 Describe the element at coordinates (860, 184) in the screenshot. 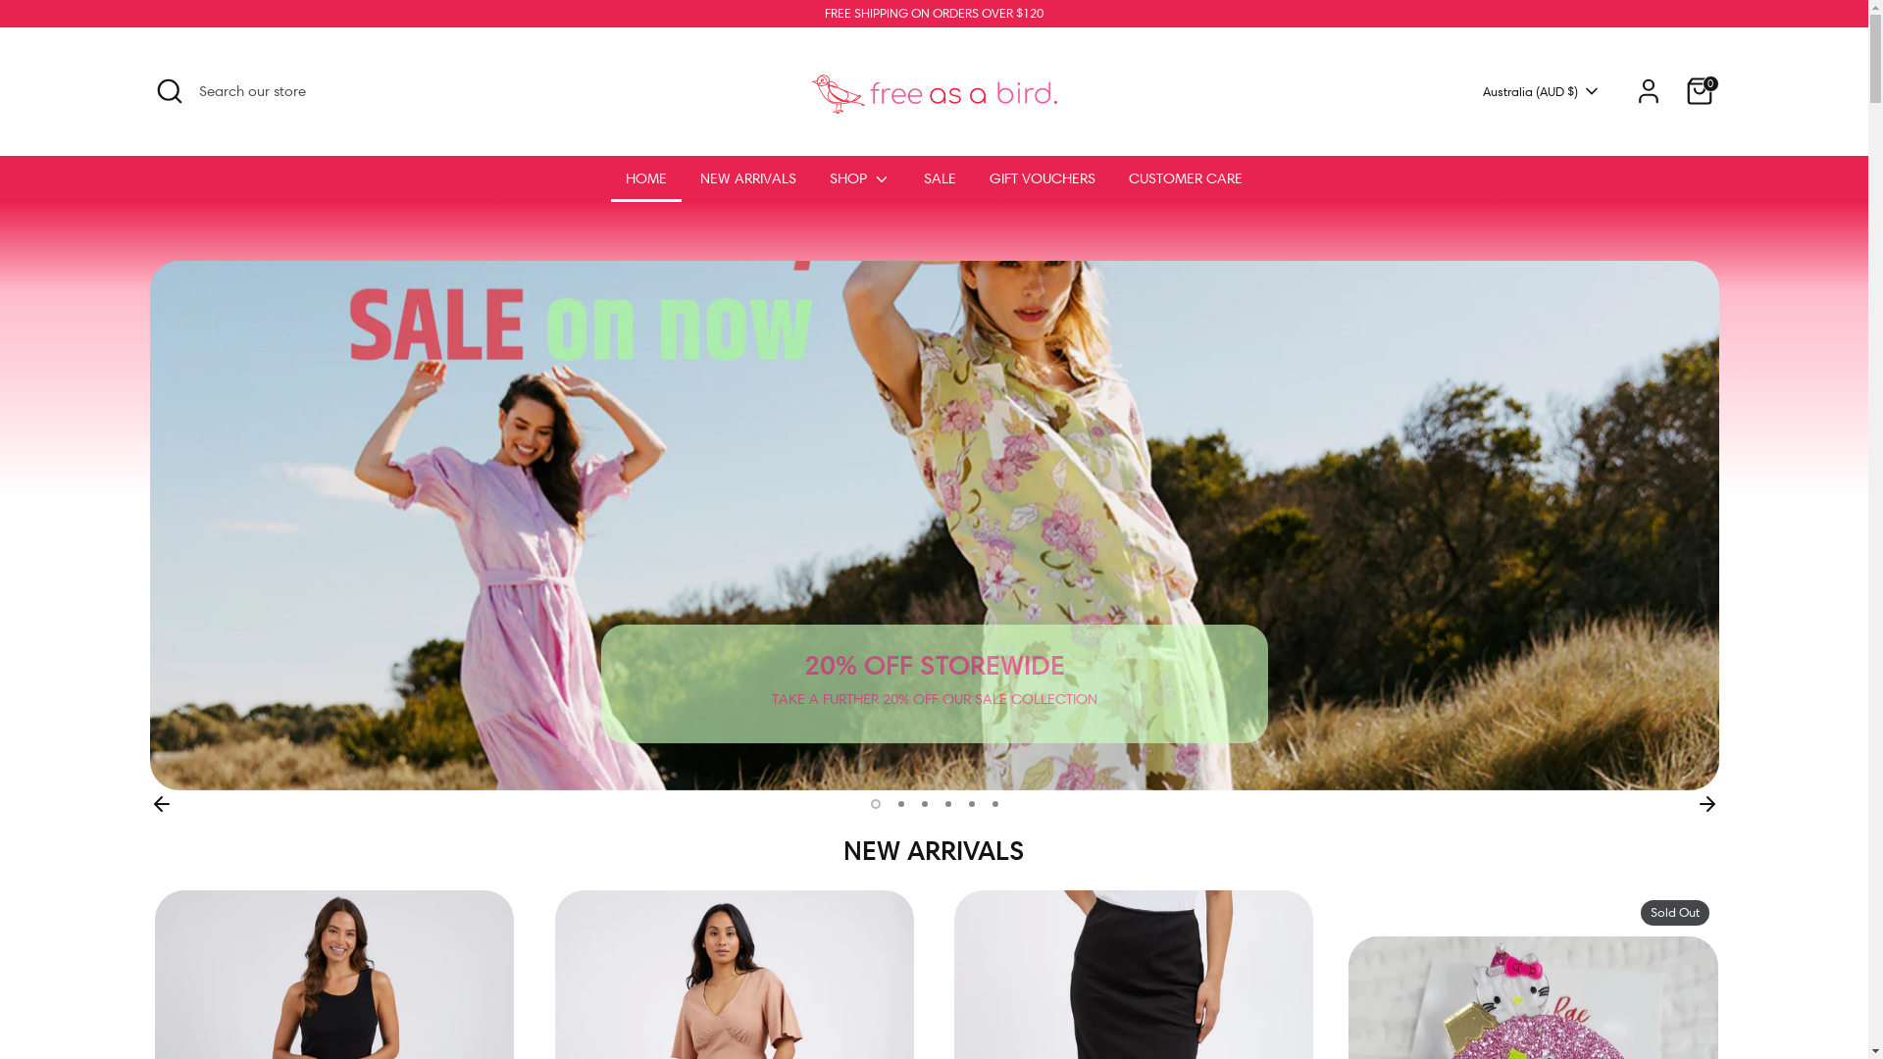

I see `SHOP` at that location.